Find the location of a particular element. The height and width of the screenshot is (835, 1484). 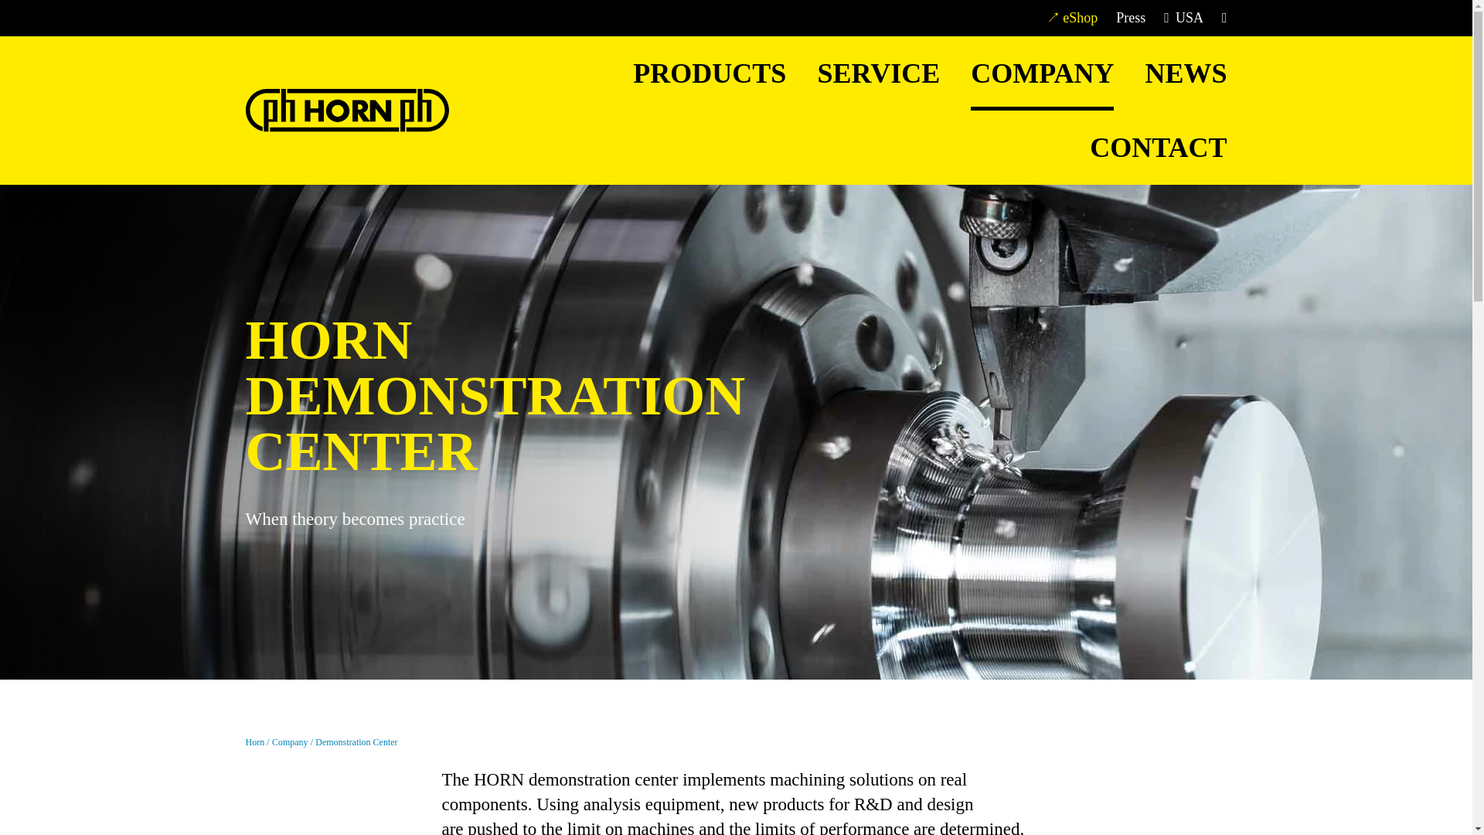

PRODUCTS is located at coordinates (710, 73).